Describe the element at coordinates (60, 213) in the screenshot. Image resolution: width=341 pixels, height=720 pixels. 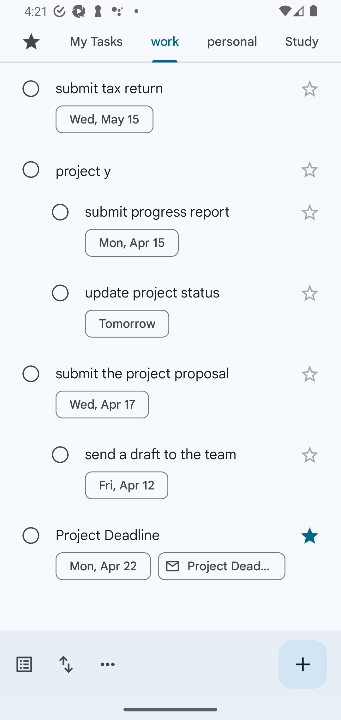
I see `Mark as complete` at that location.